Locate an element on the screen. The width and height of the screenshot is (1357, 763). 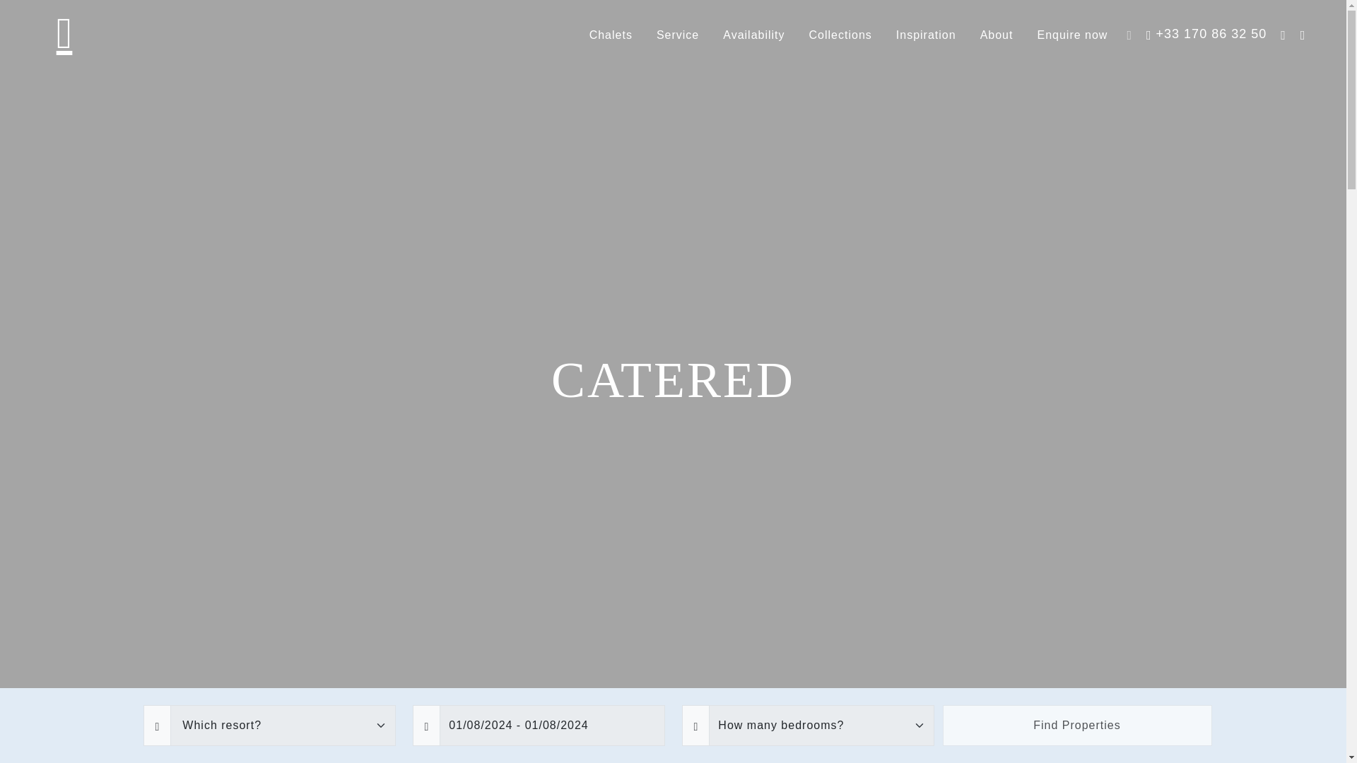
Please enter an arrival and departure date is located at coordinates (539, 725).